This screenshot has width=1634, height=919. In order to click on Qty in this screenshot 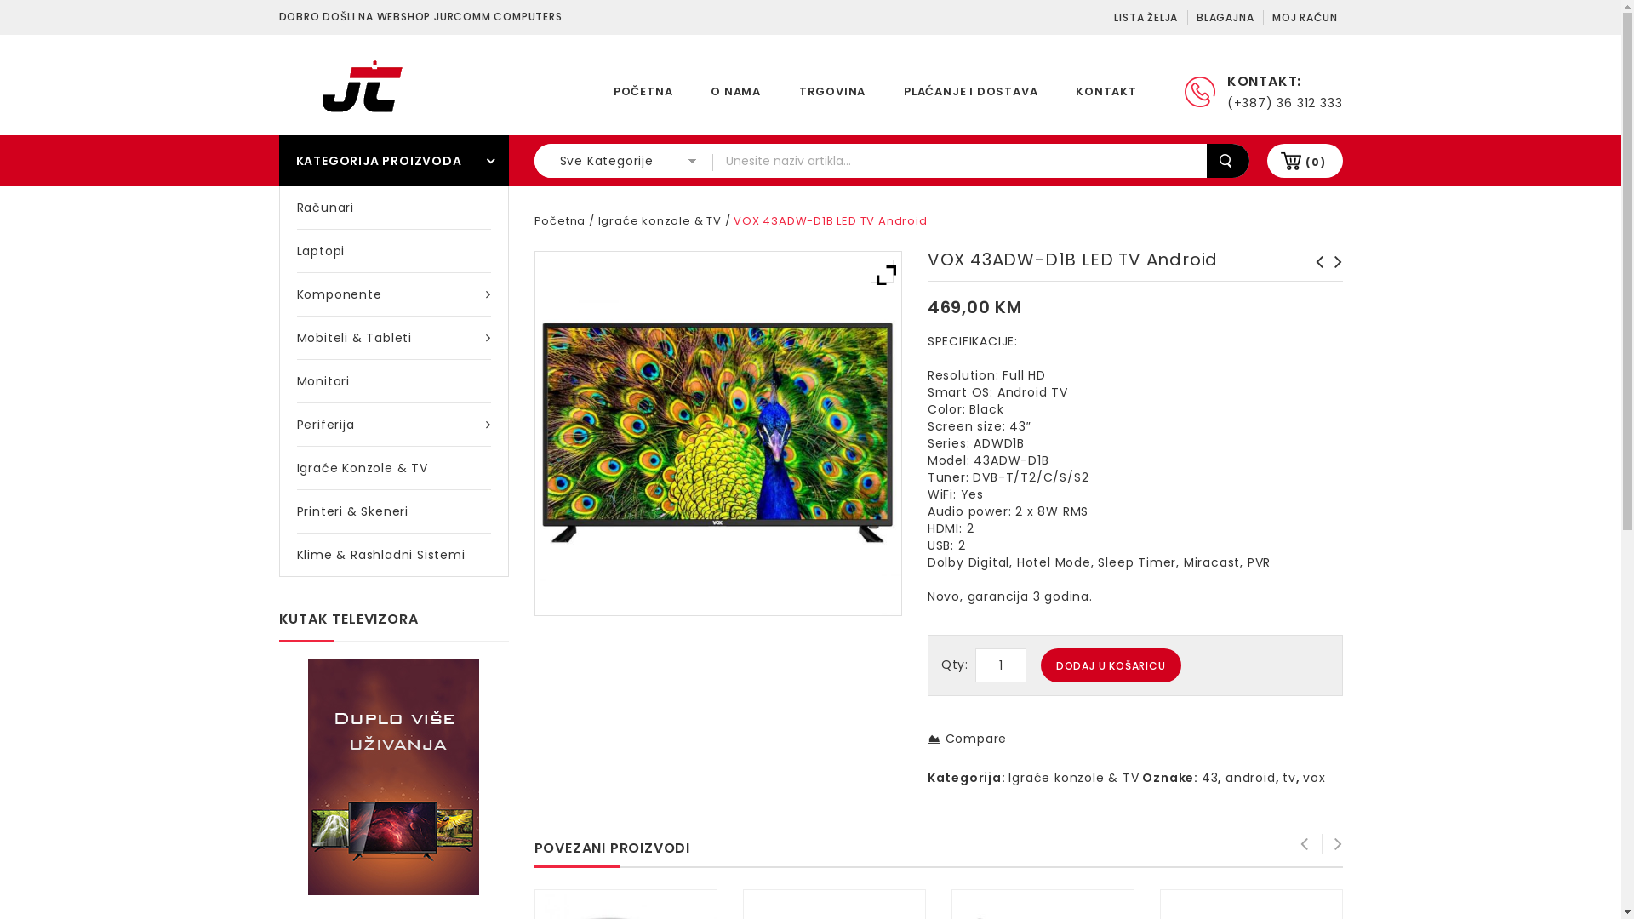, I will do `click(1001, 665)`.